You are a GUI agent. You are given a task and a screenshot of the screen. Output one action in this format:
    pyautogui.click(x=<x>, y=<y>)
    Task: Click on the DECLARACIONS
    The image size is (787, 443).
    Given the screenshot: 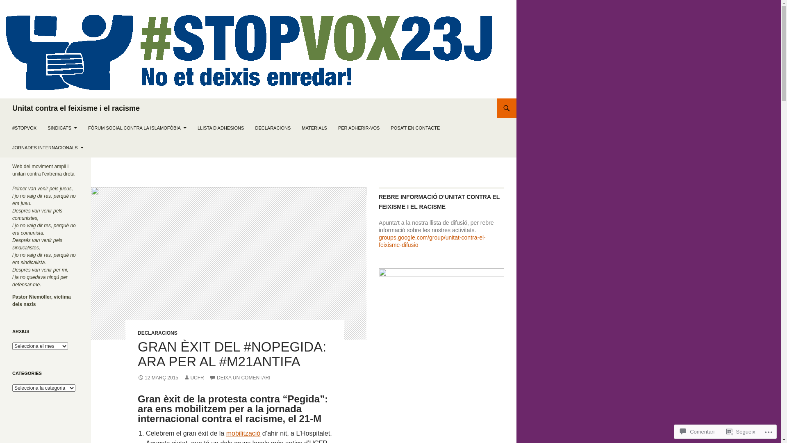 What is the action you would take?
    pyautogui.click(x=273, y=128)
    